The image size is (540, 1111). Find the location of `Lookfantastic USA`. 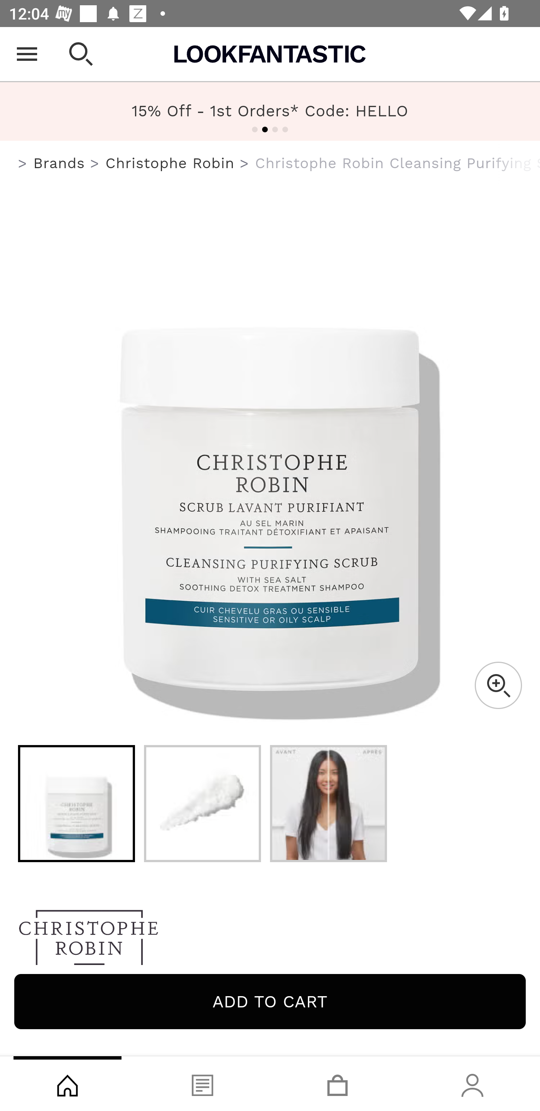

Lookfantastic USA is located at coordinates (270, 54).